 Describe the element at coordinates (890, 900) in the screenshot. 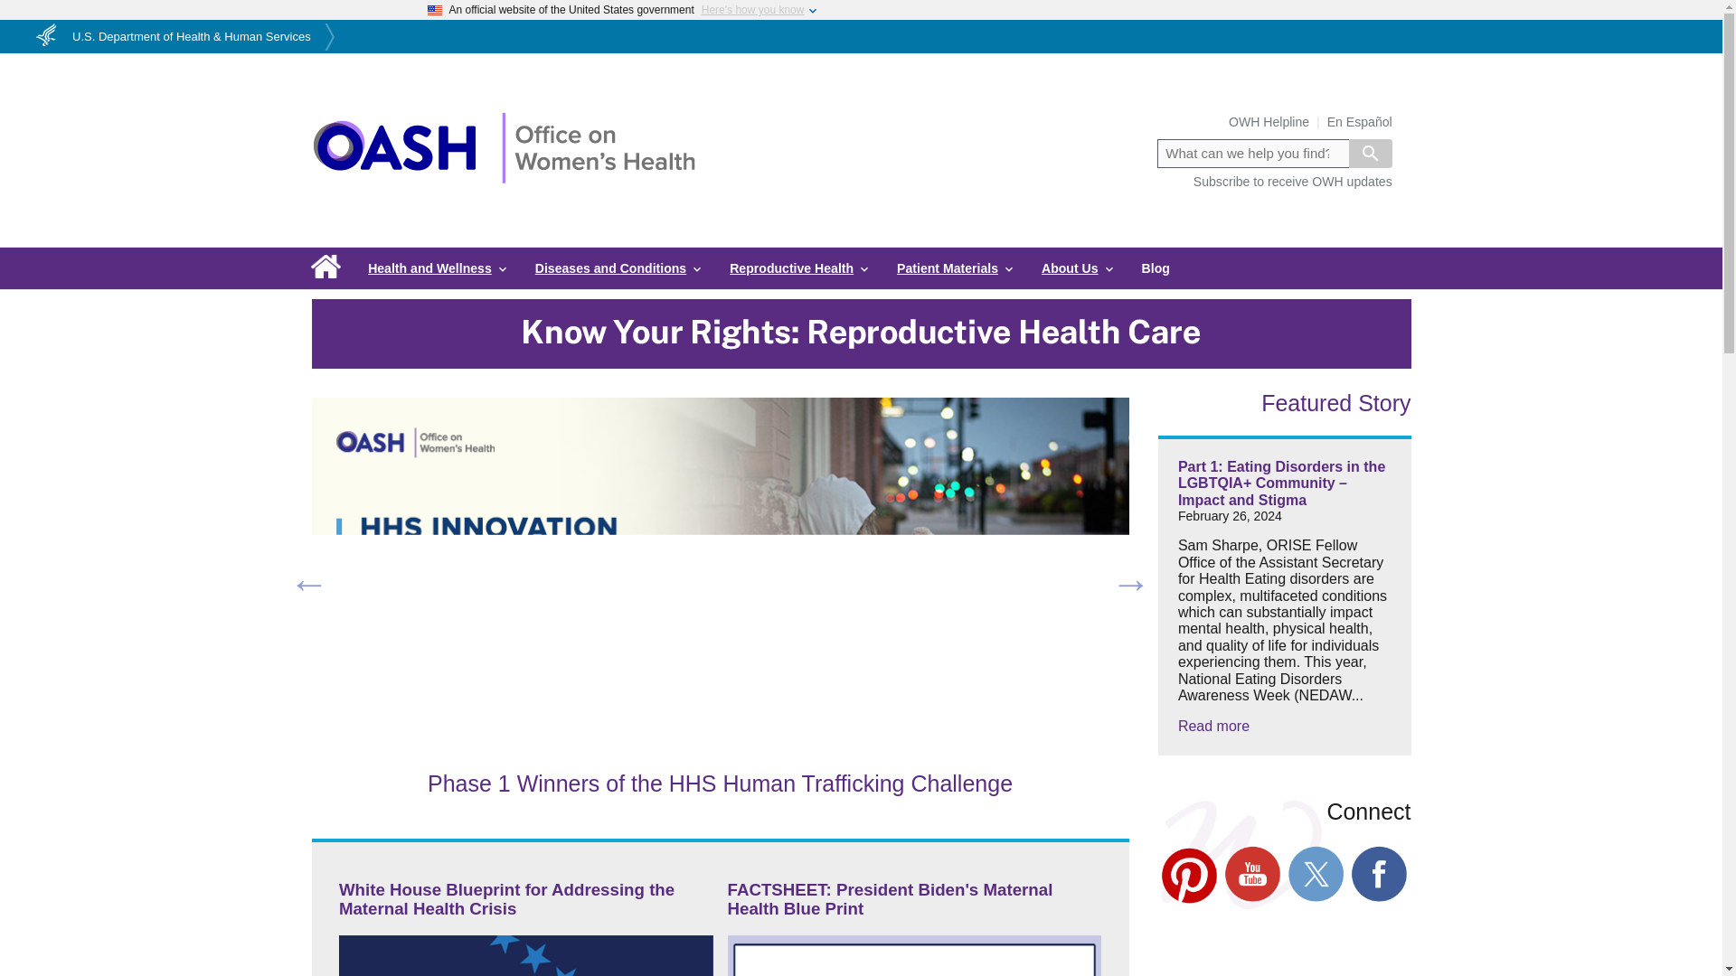

I see `FACTSHEET: President Biden's Maternal Health Blue Print` at that location.